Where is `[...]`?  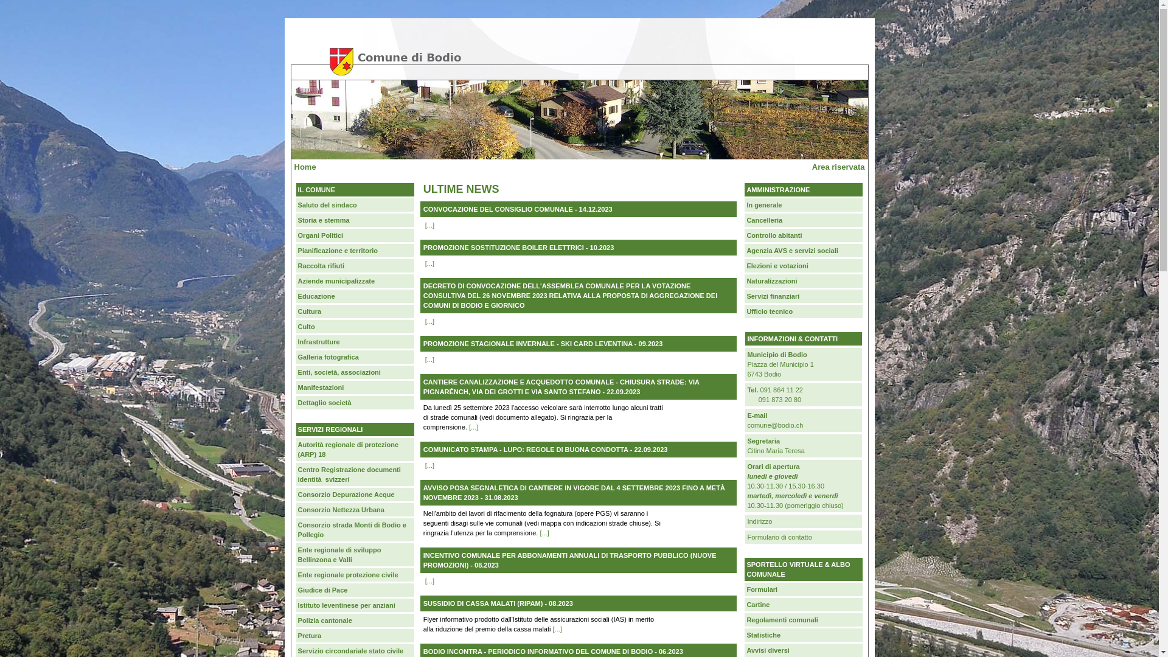
[...] is located at coordinates (429, 321).